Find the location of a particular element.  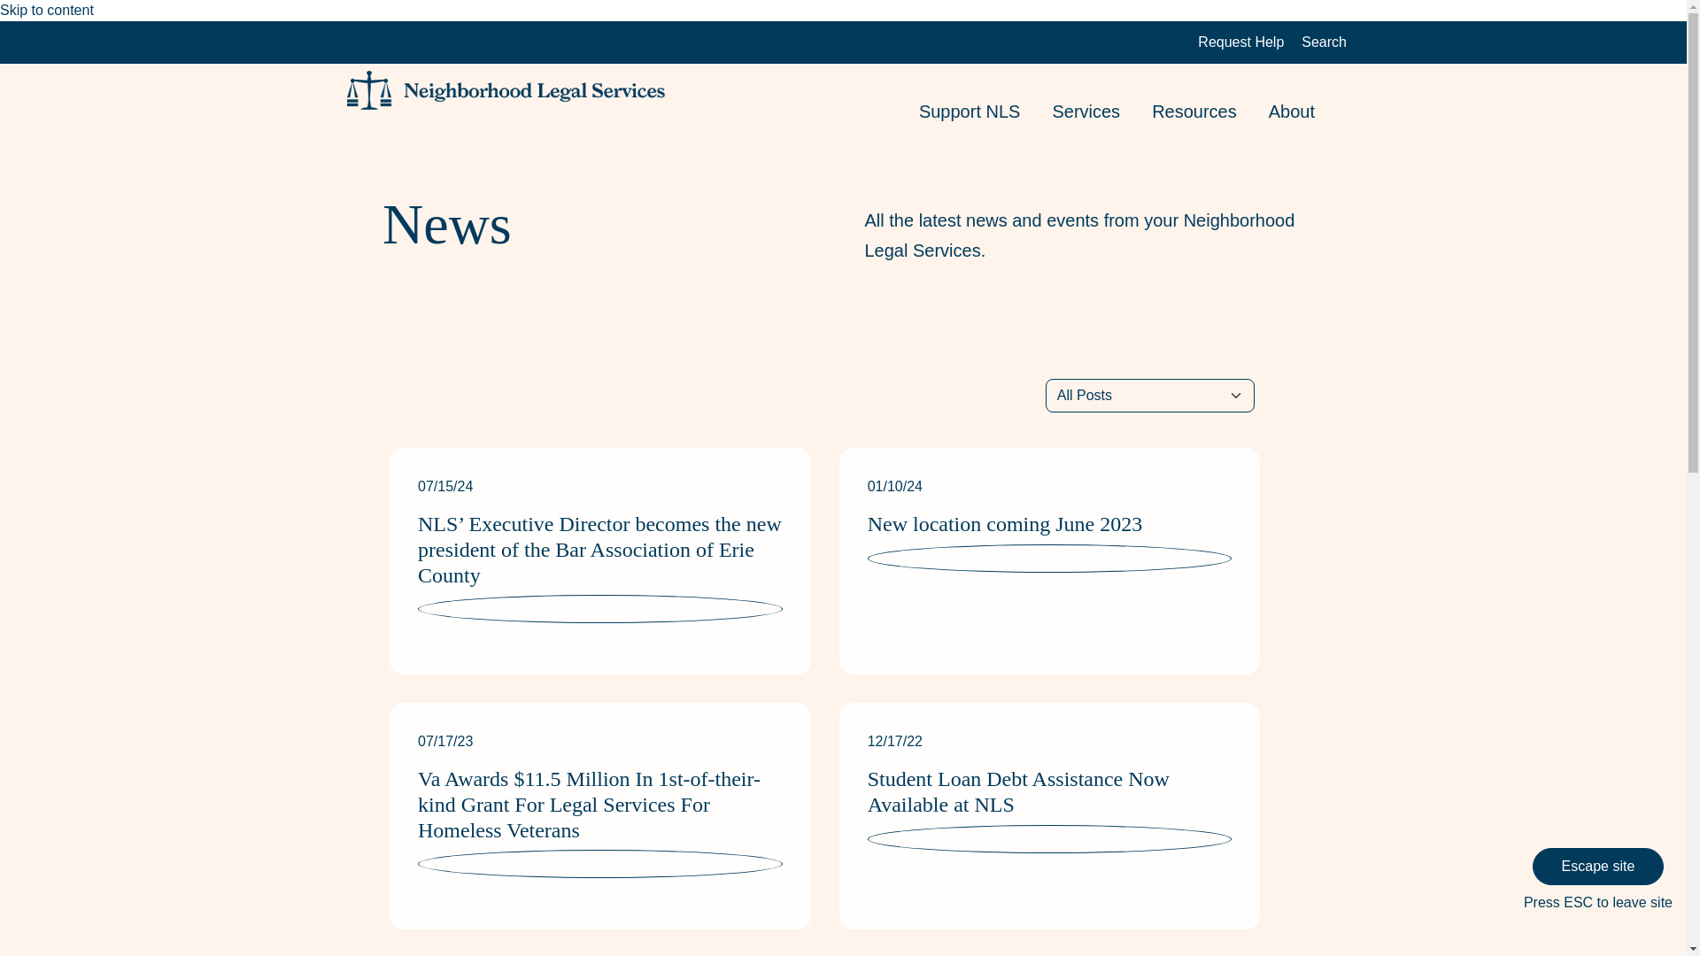

Request Help is located at coordinates (1240, 42).